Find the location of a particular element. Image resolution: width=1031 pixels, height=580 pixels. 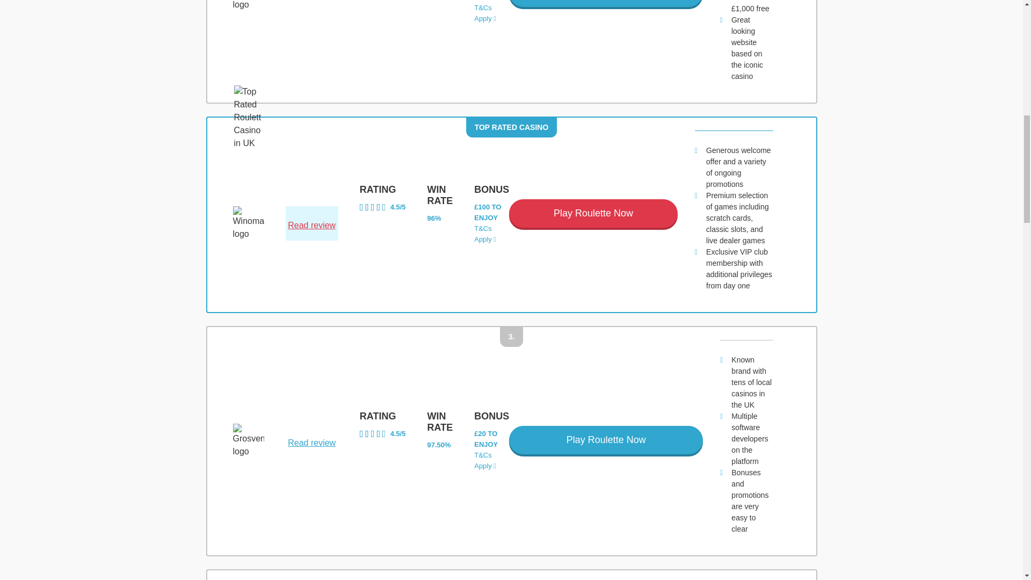

Top Rated Roulette Casino in UK is located at coordinates (247, 117).